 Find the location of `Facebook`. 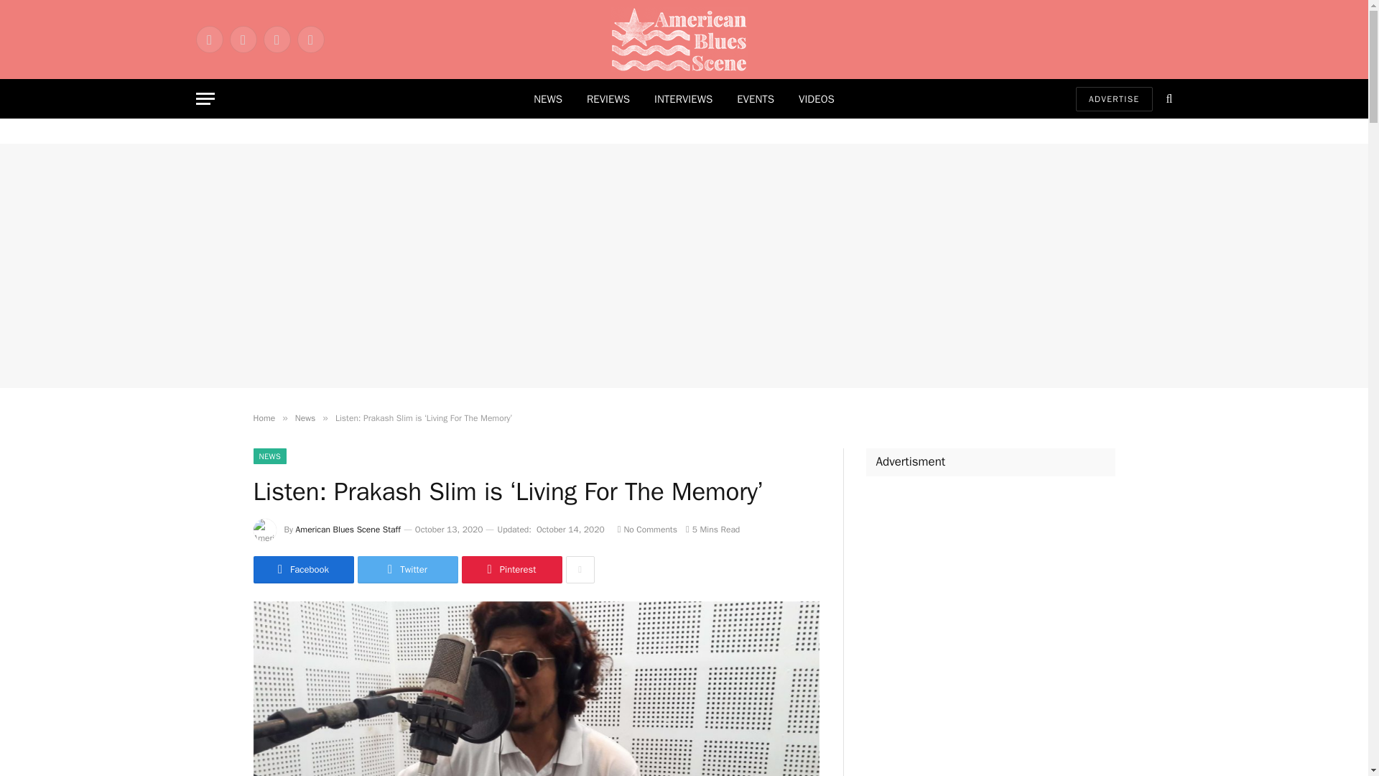

Facebook is located at coordinates (208, 39).